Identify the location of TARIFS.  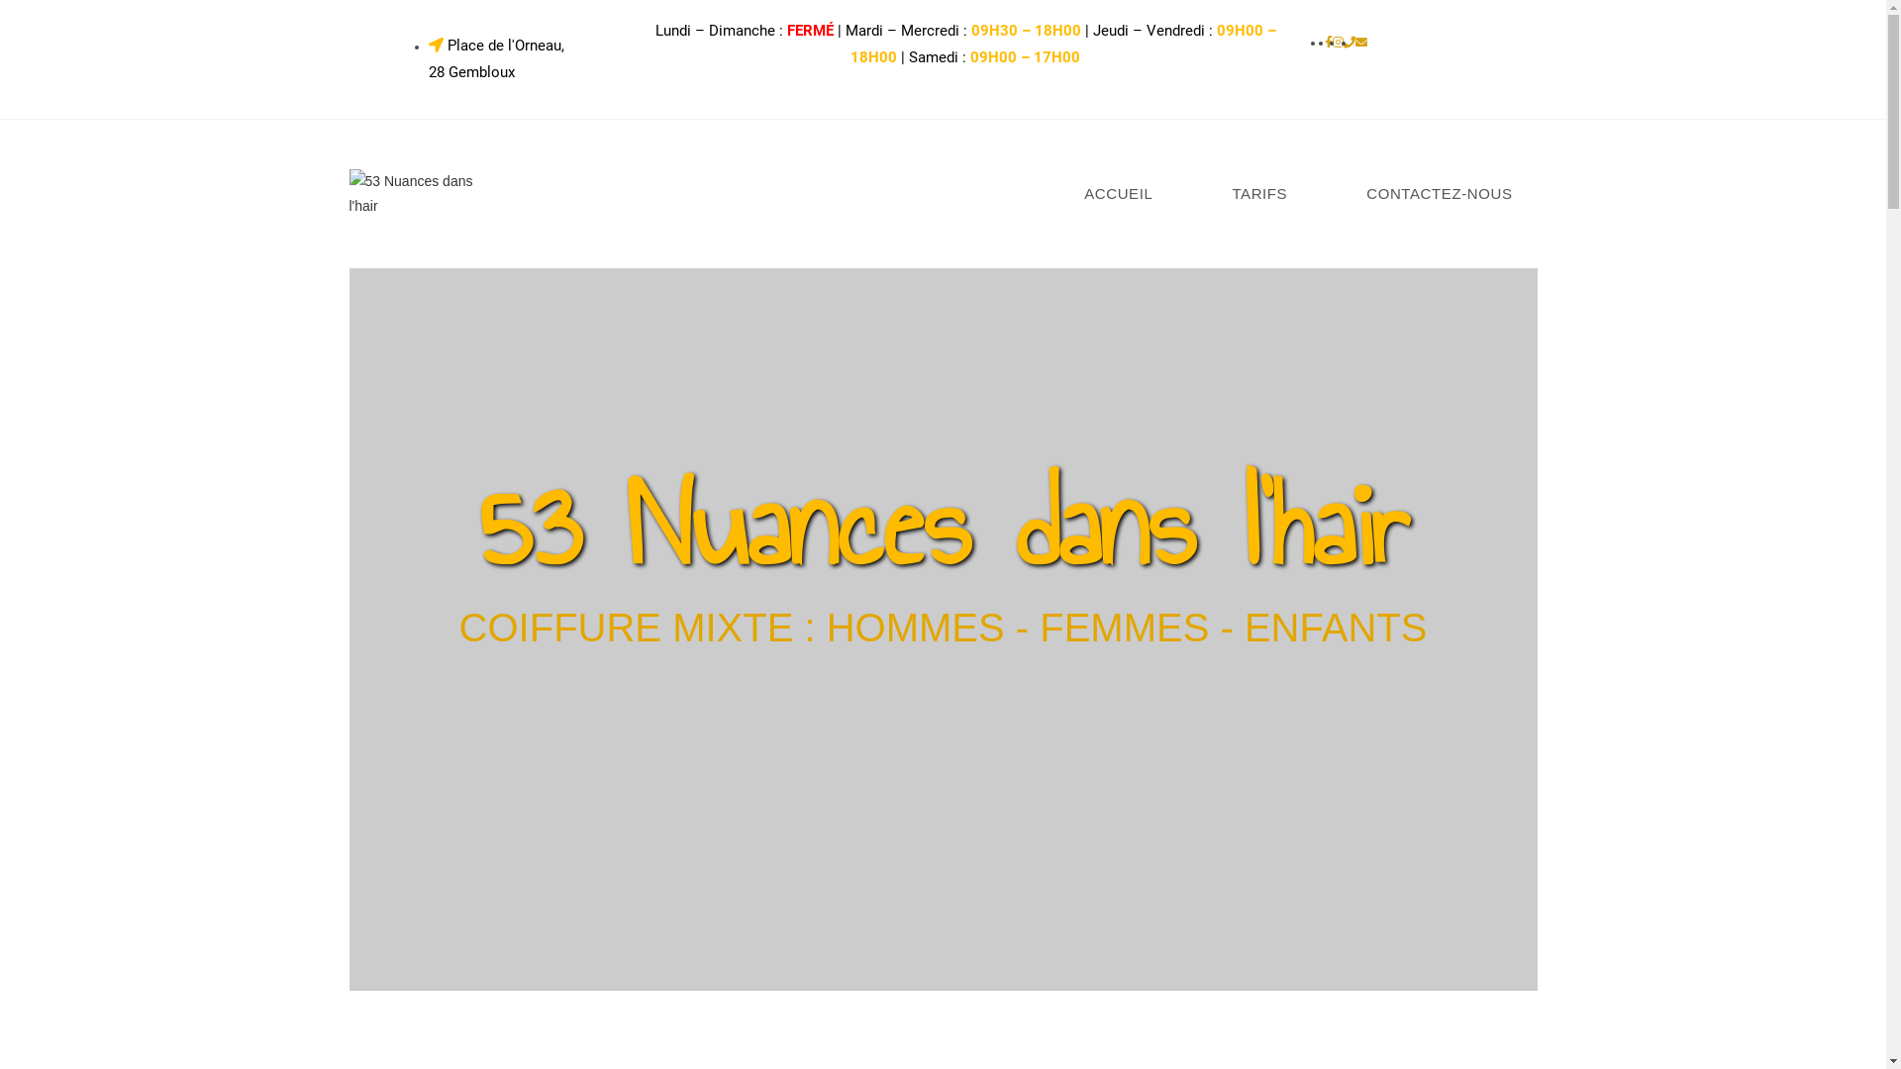
(1259, 194).